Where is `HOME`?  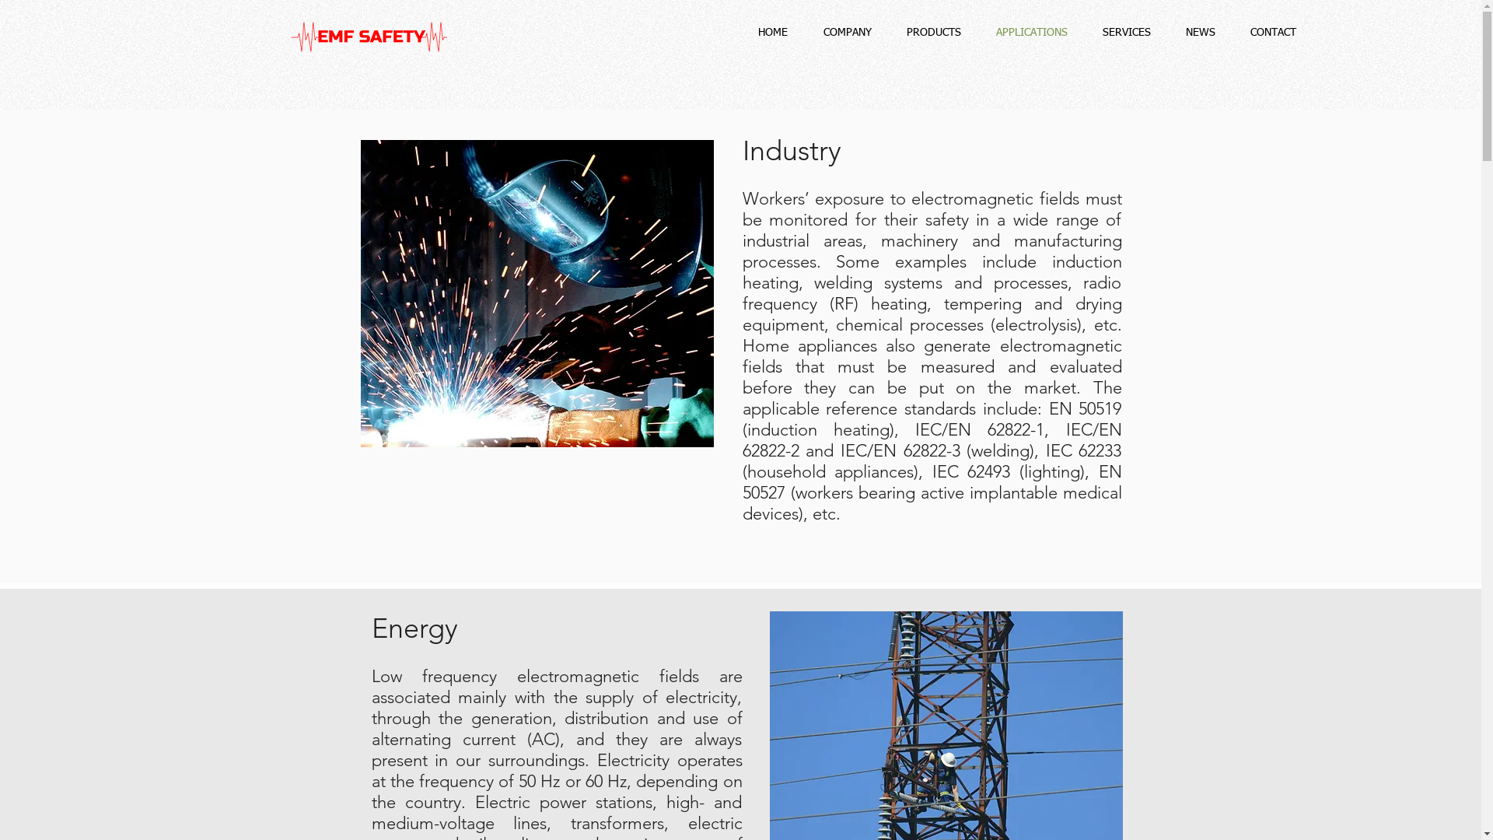
HOME is located at coordinates (773, 33).